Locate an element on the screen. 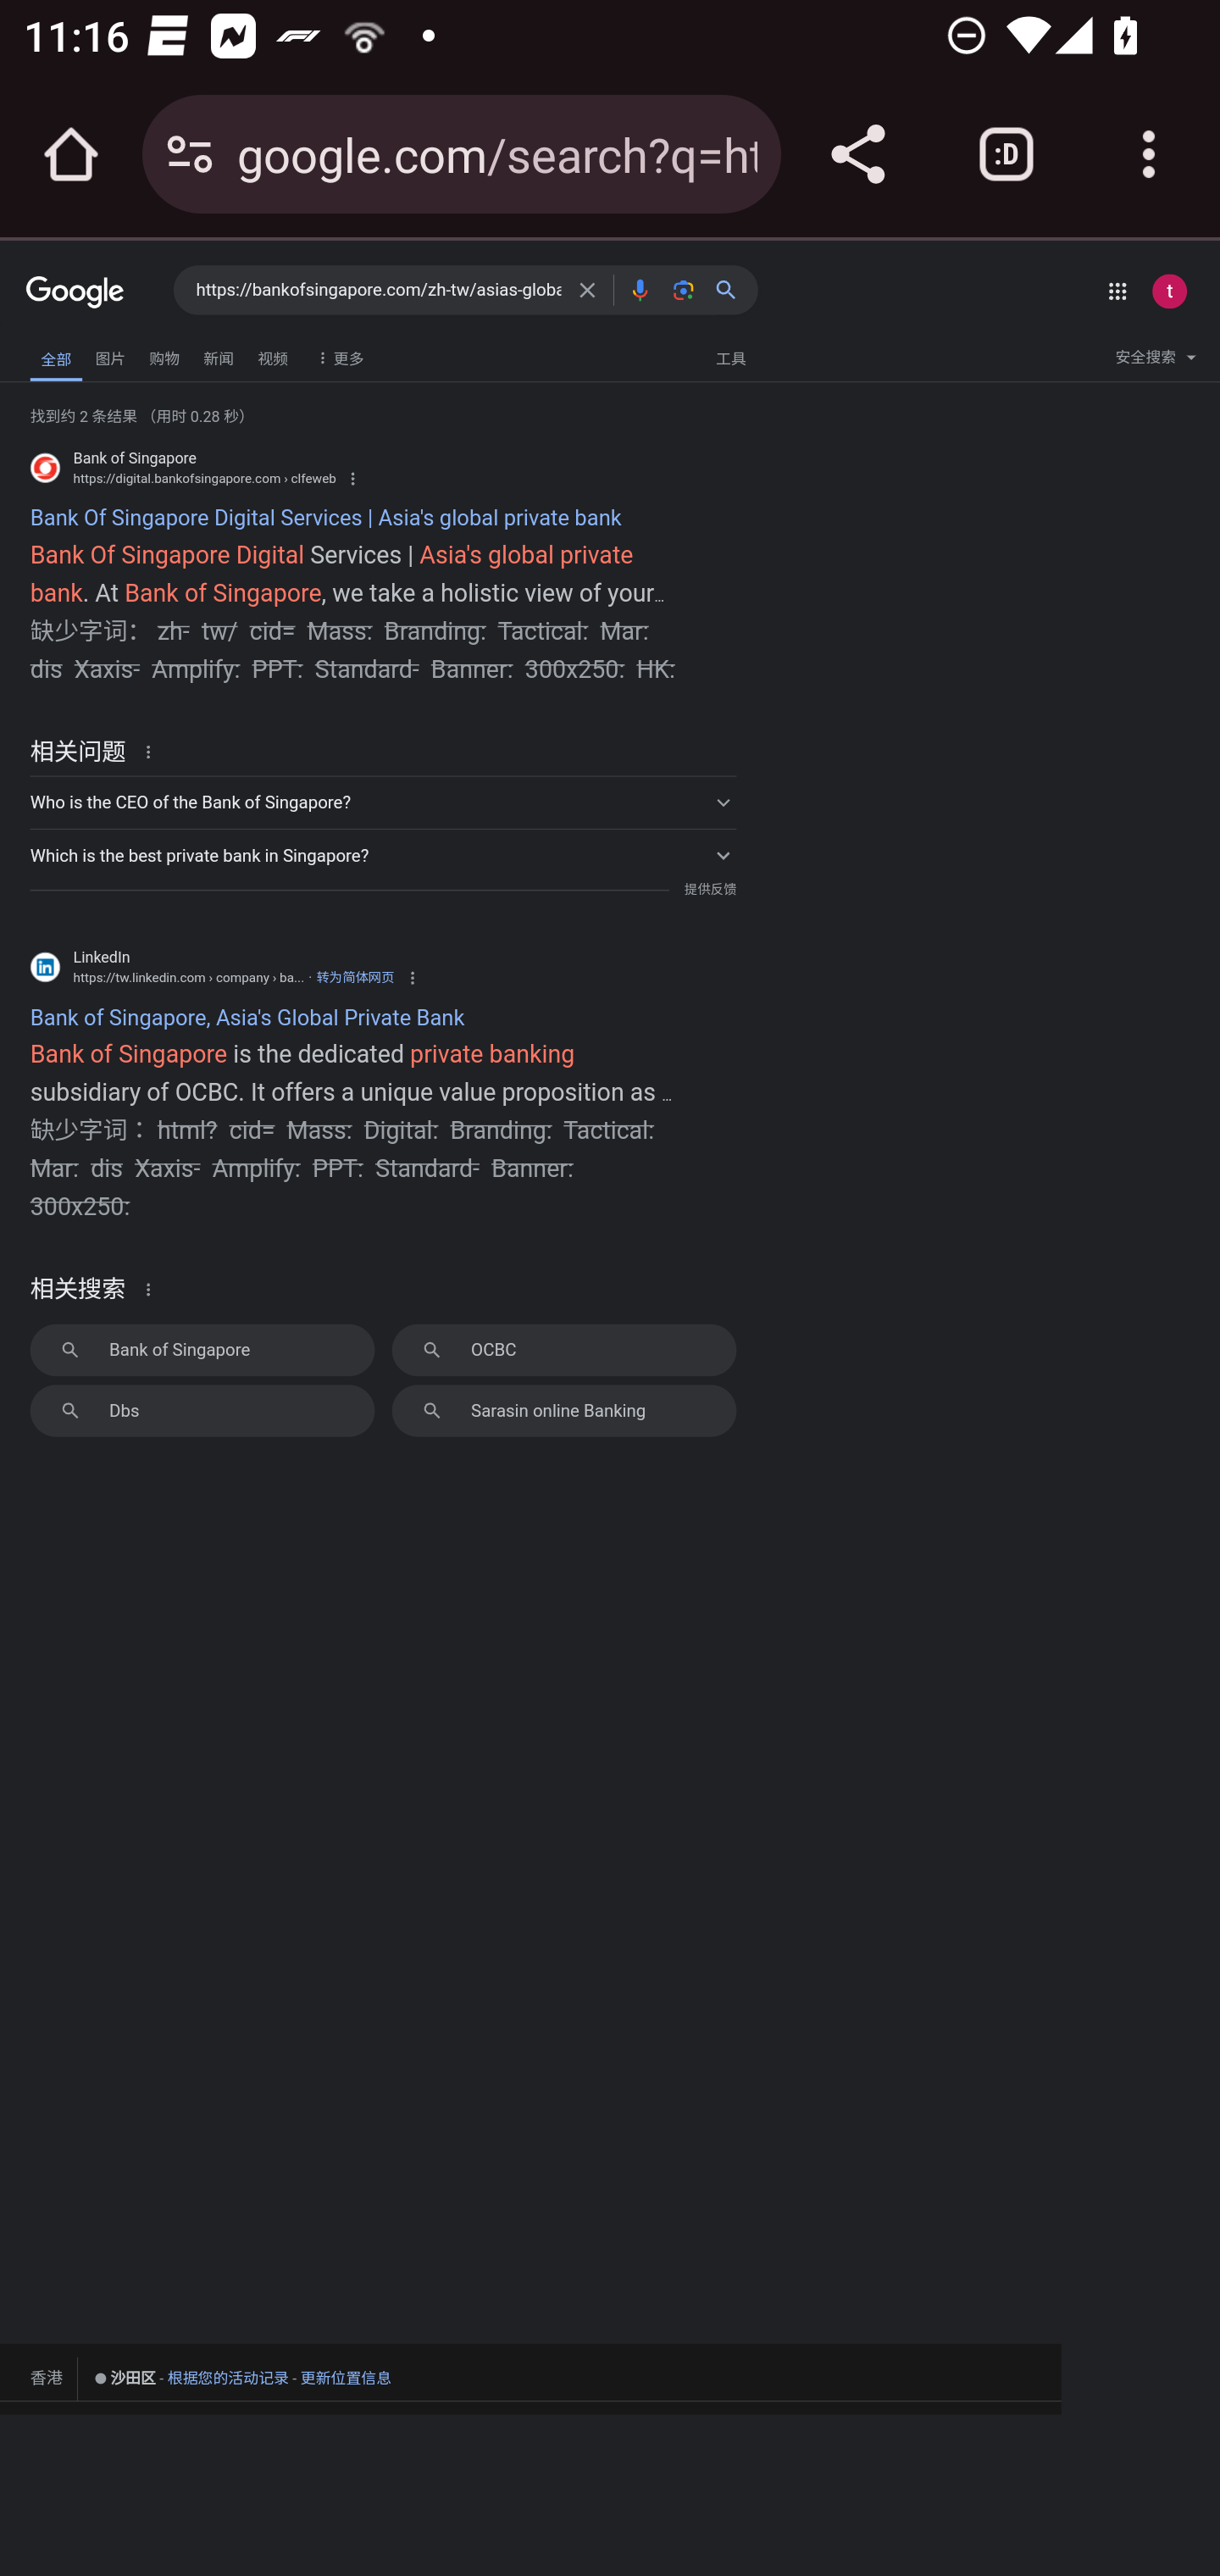 The image size is (1220, 2576). 按语音搜索 is located at coordinates (639, 290).